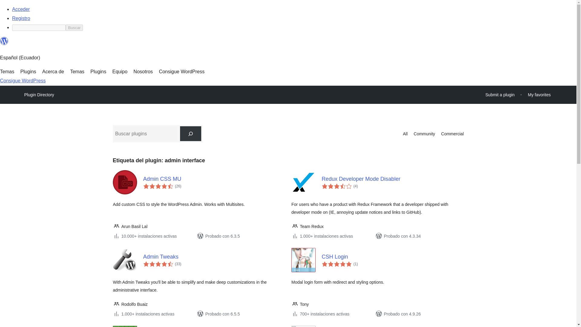  What do you see at coordinates (214, 179) in the screenshot?
I see `Admin CSS MU` at bounding box center [214, 179].